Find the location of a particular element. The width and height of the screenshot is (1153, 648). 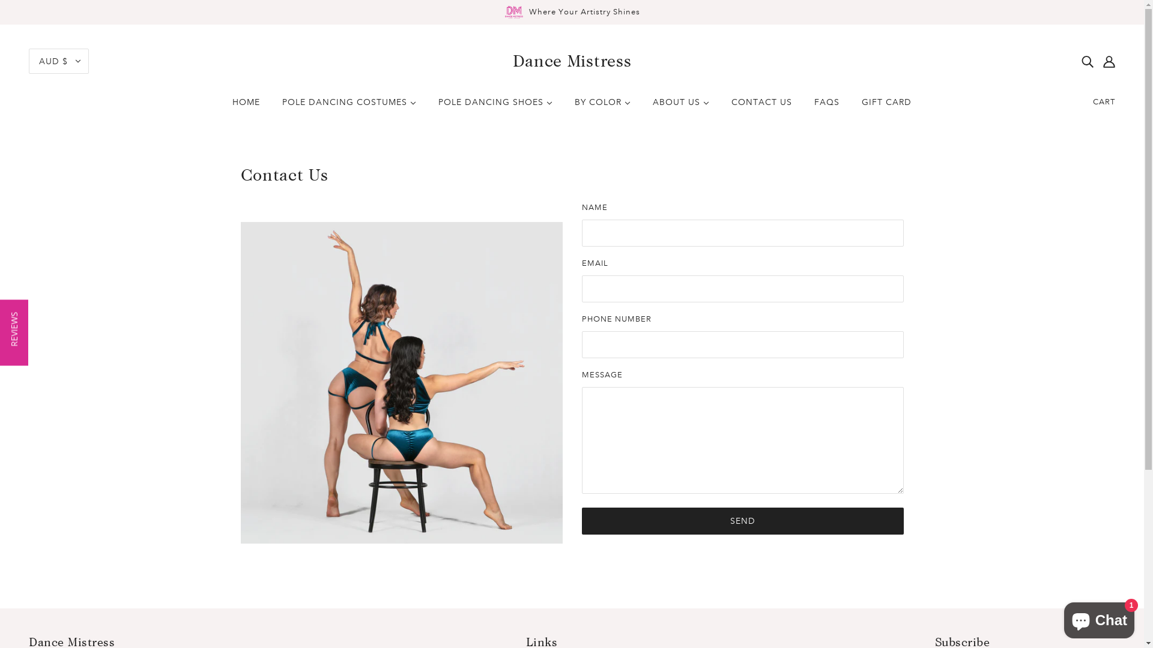

Where Your Artistry Shines is located at coordinates (572, 12).